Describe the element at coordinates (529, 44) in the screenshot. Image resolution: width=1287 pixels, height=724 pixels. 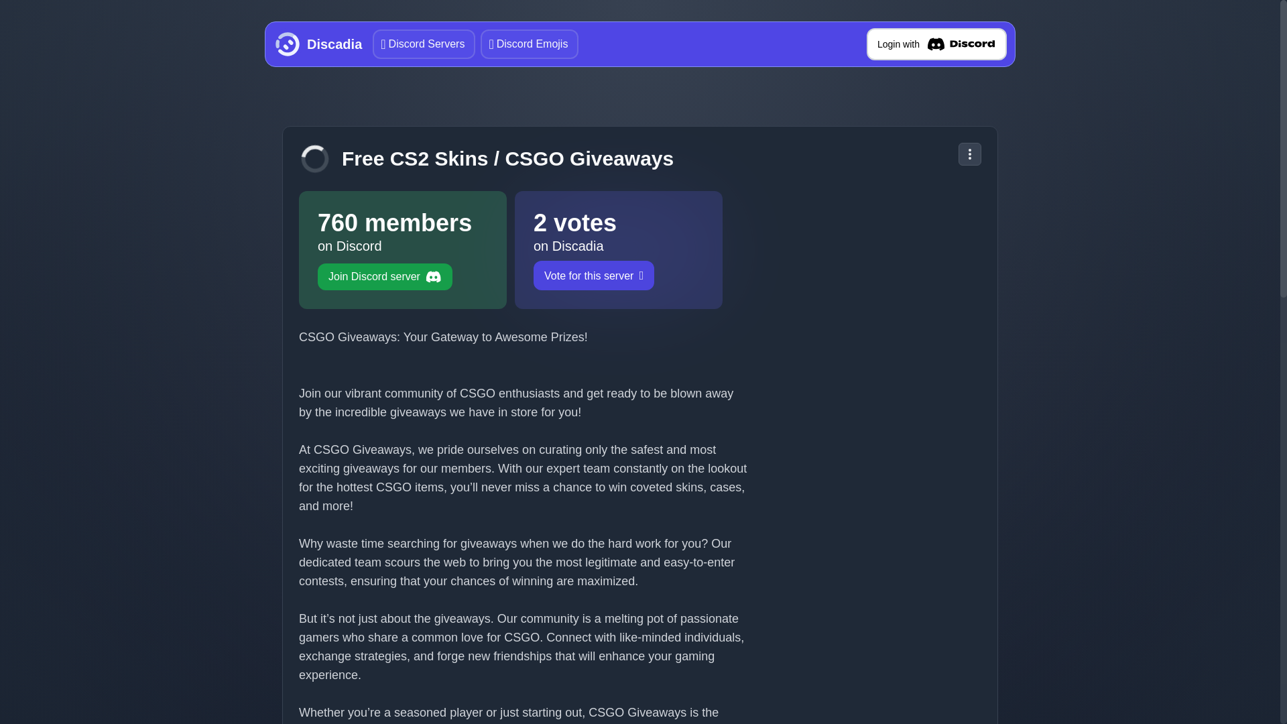
I see `Login with` at that location.